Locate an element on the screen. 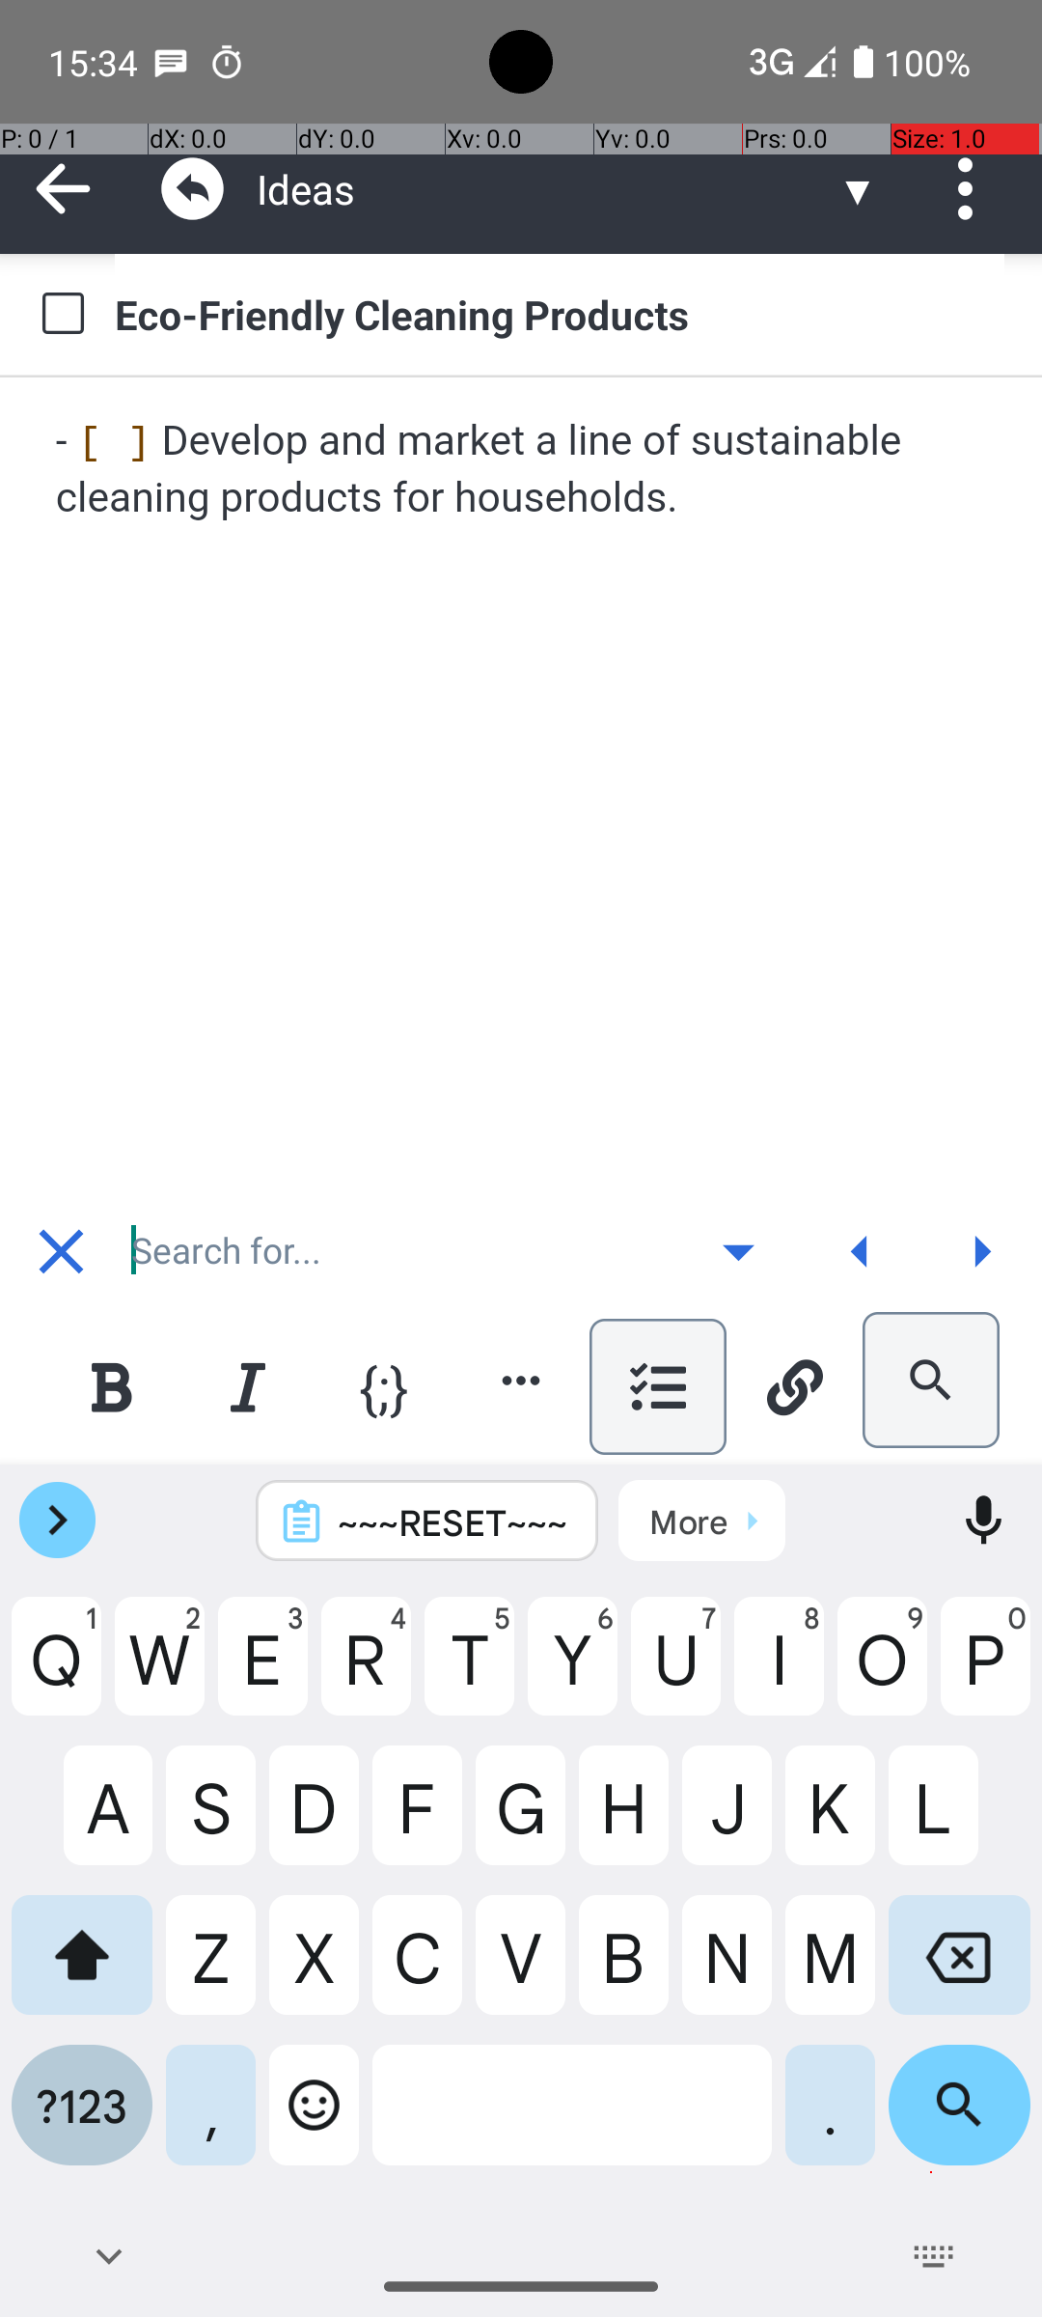  󰍟 is located at coordinates (982, 1251).